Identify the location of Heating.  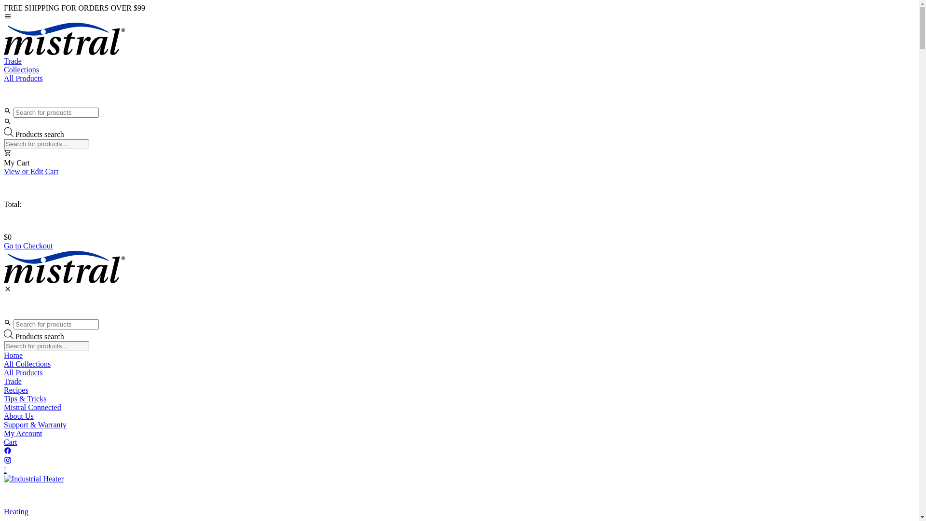
(16, 511).